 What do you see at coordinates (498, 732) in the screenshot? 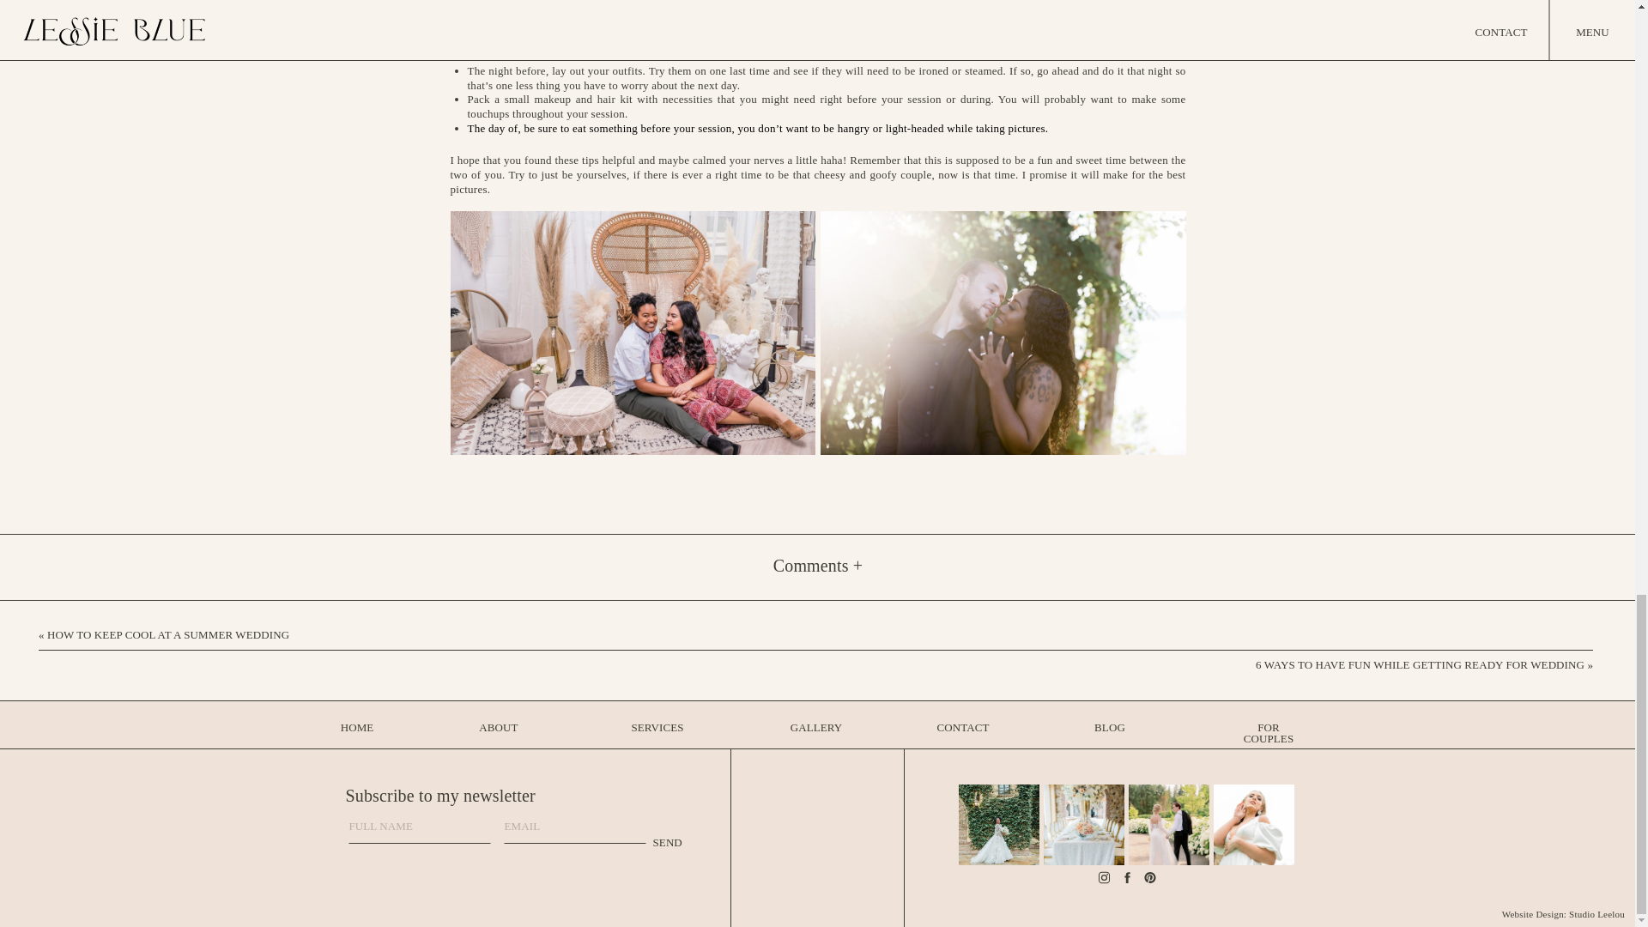
I see `ABOUT` at bounding box center [498, 732].